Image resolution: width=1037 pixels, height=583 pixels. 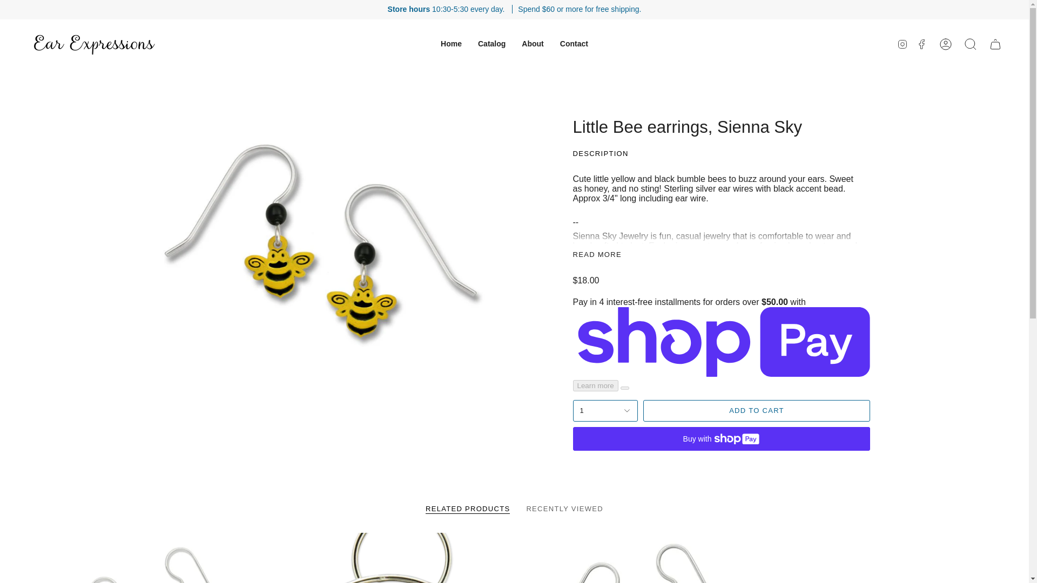 What do you see at coordinates (491, 44) in the screenshot?
I see `Catalog` at bounding box center [491, 44].